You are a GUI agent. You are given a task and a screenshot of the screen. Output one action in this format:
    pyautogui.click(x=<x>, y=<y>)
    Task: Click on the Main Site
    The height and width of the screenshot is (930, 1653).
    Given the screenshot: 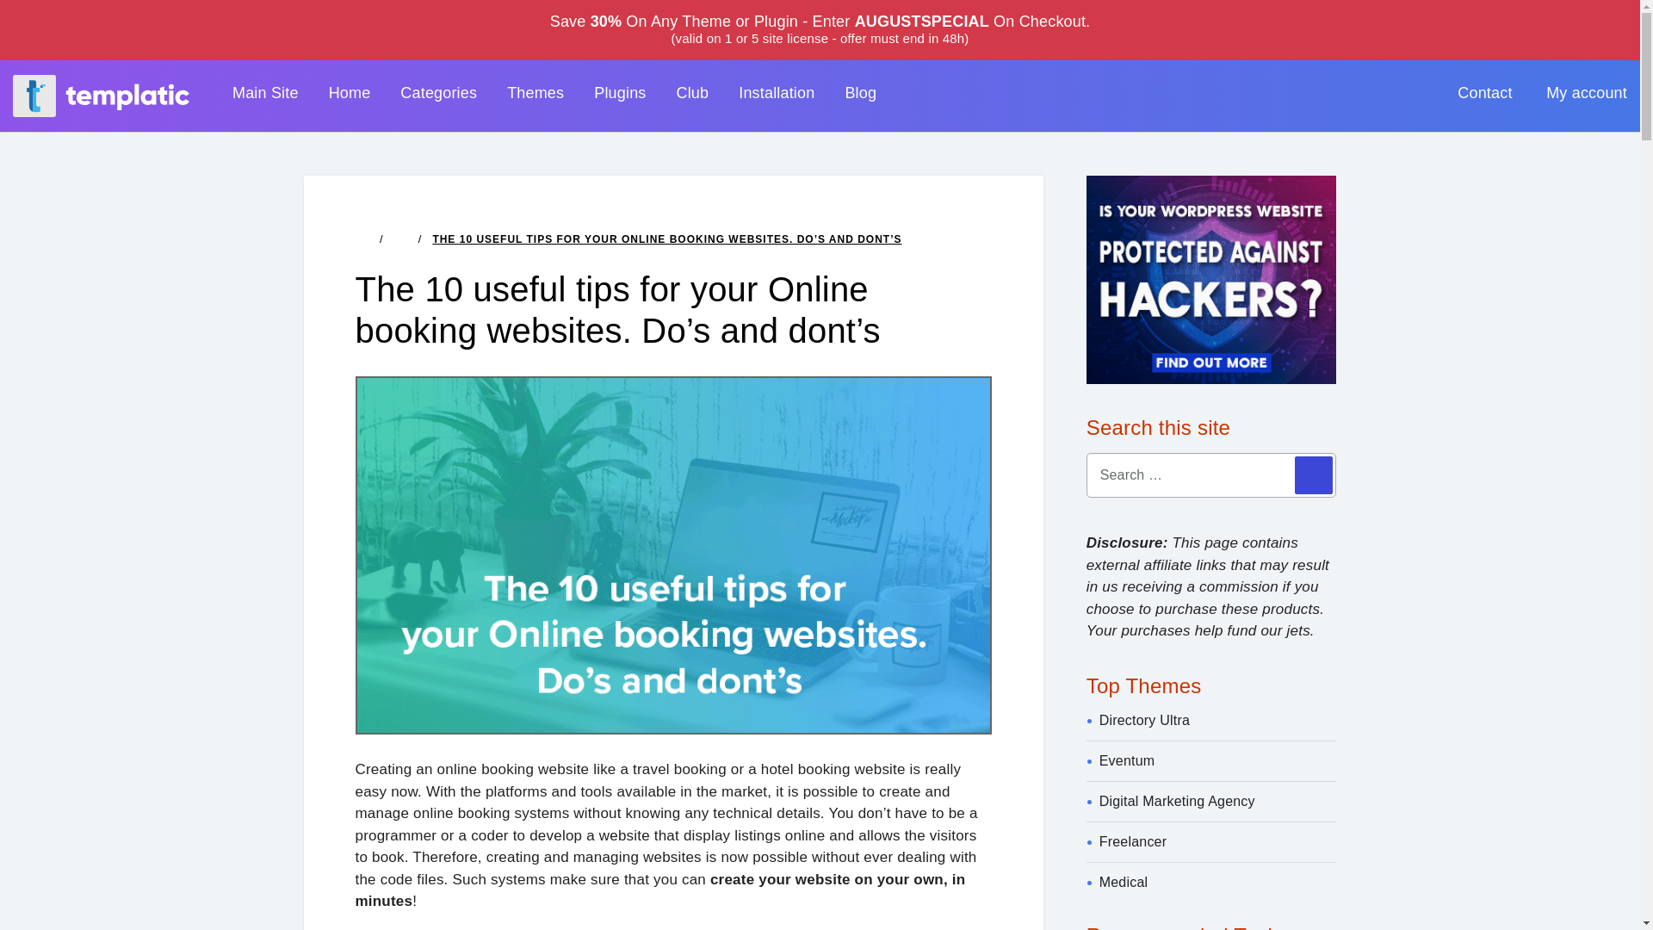 What is the action you would take?
    pyautogui.click(x=265, y=93)
    